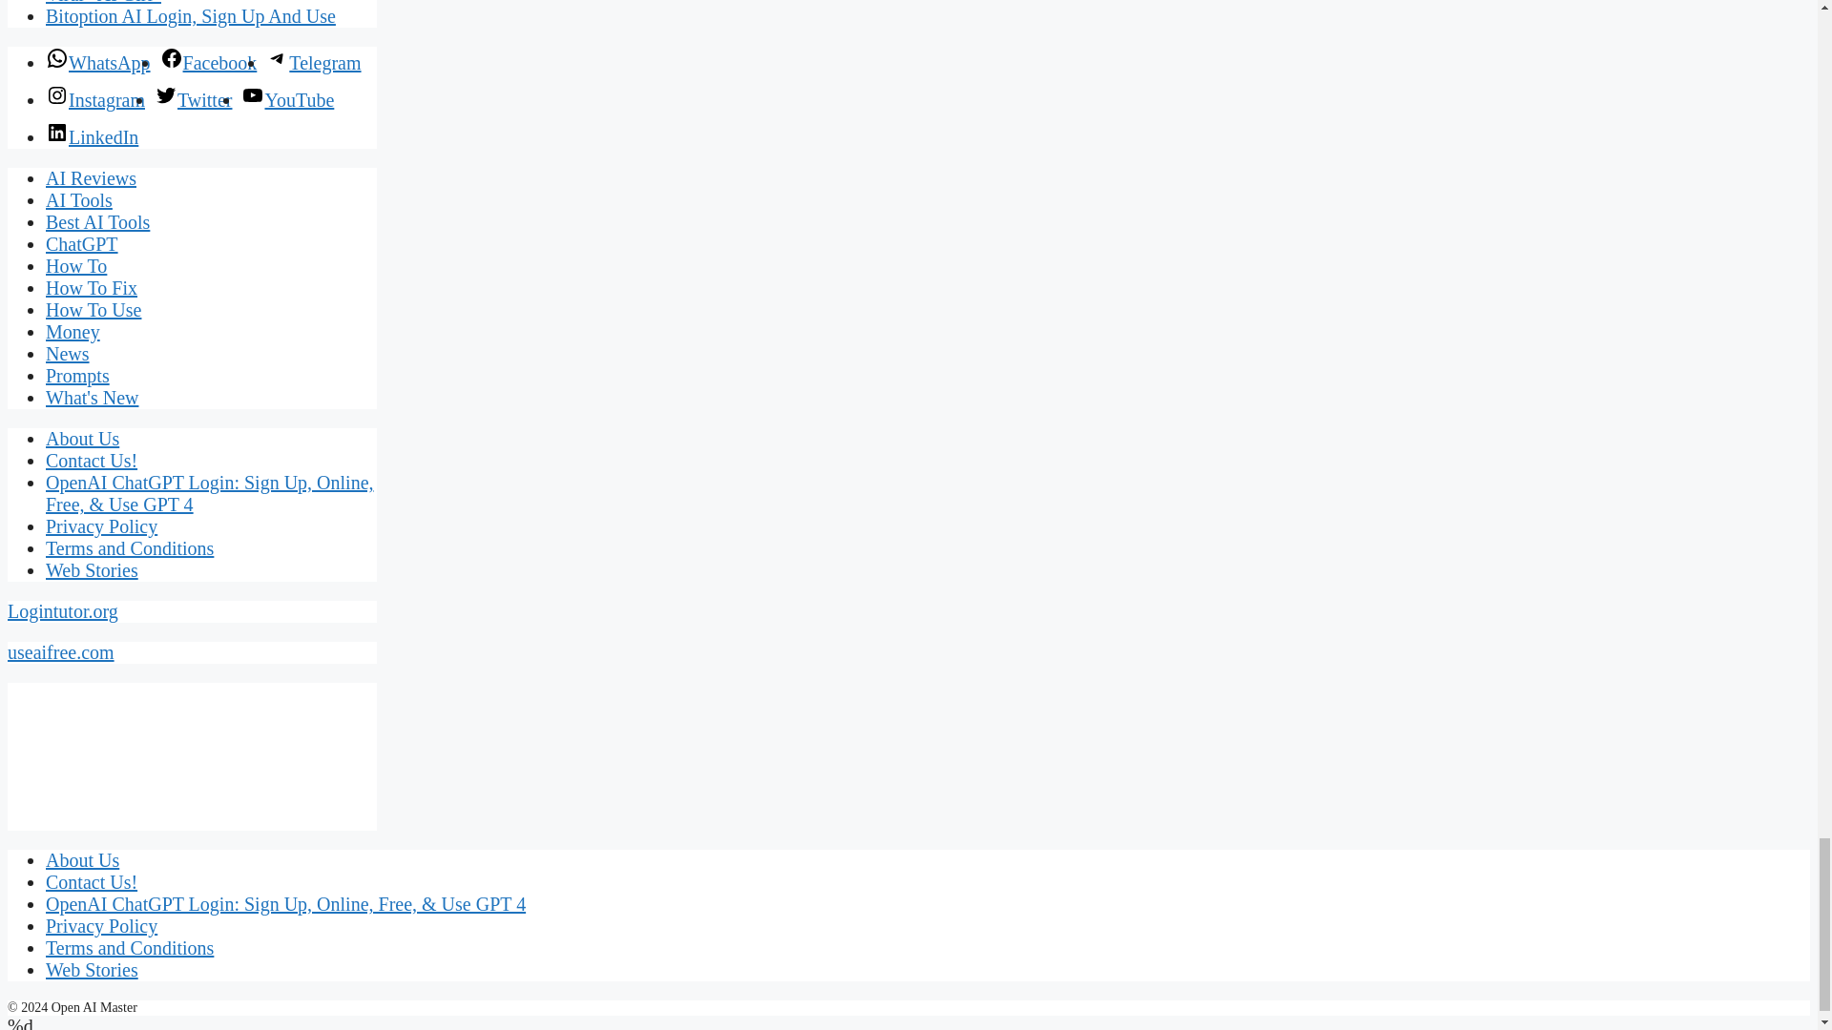  I want to click on Bitoption AI Login, Sign Up And Use, so click(191, 16).